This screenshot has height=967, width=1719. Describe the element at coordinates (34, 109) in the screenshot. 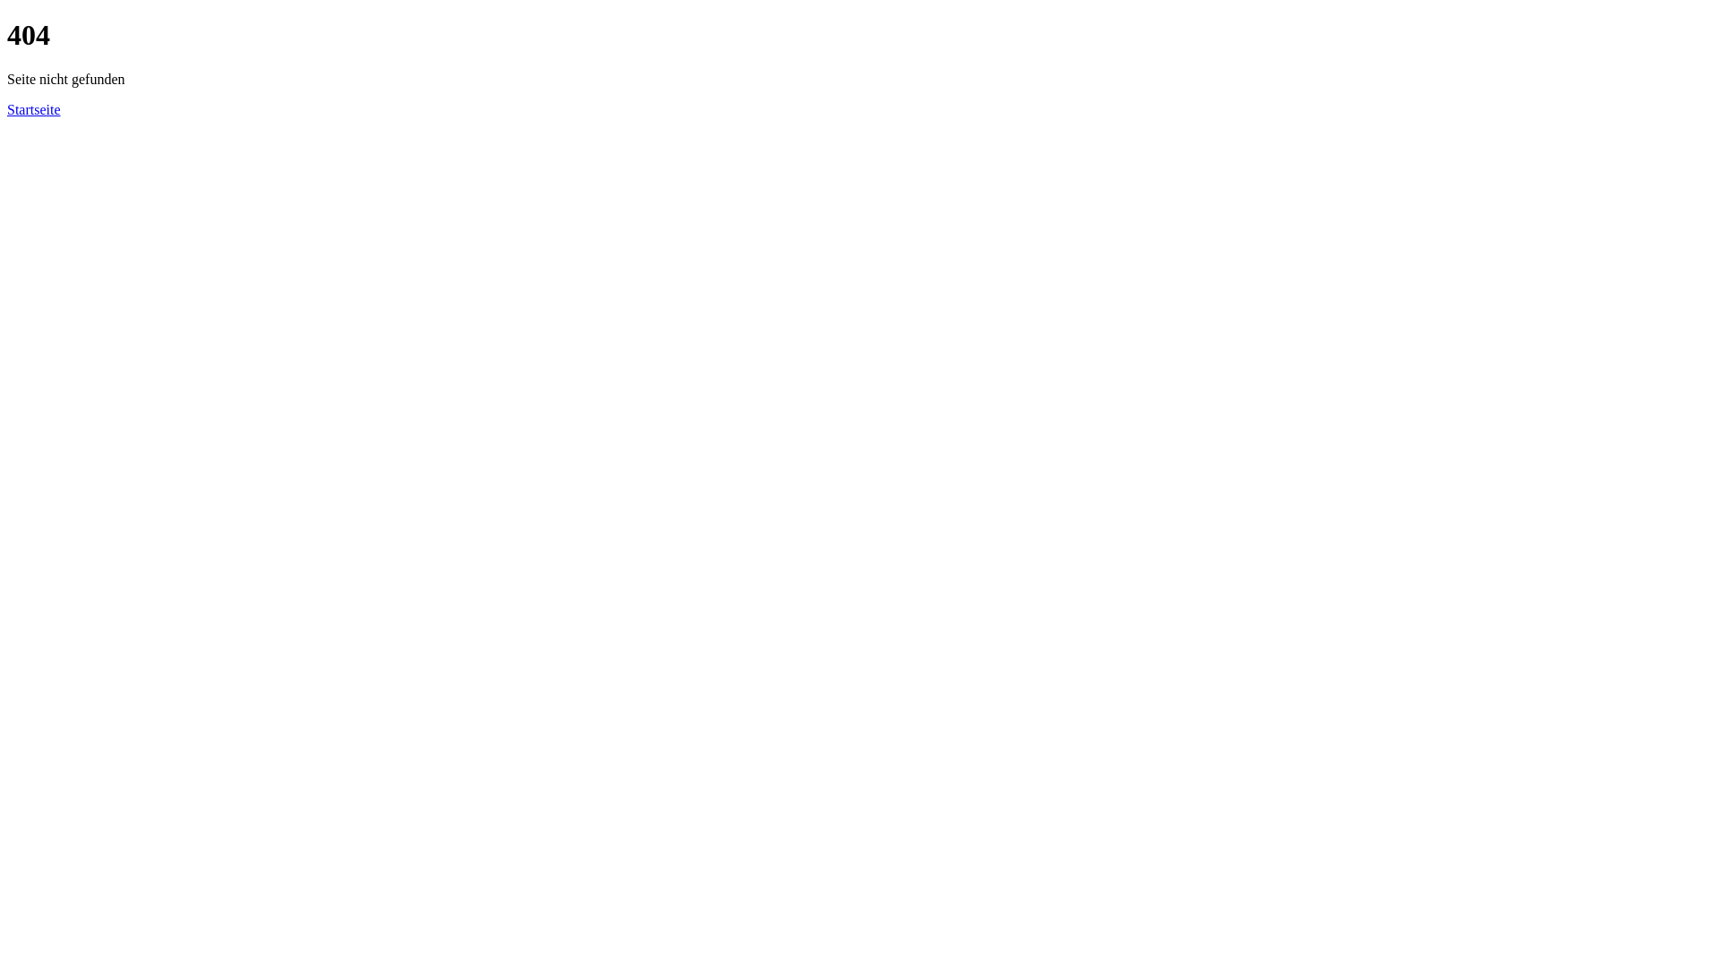

I see `Startseite` at that location.